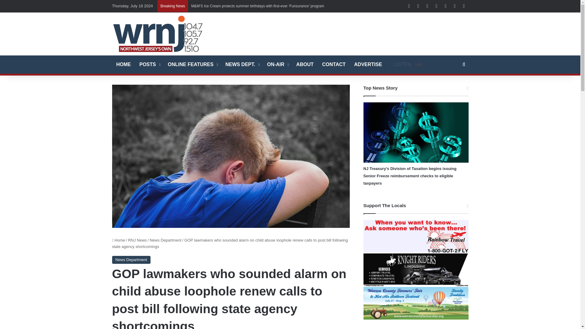  Describe the element at coordinates (418, 6) in the screenshot. I see `X` at that location.